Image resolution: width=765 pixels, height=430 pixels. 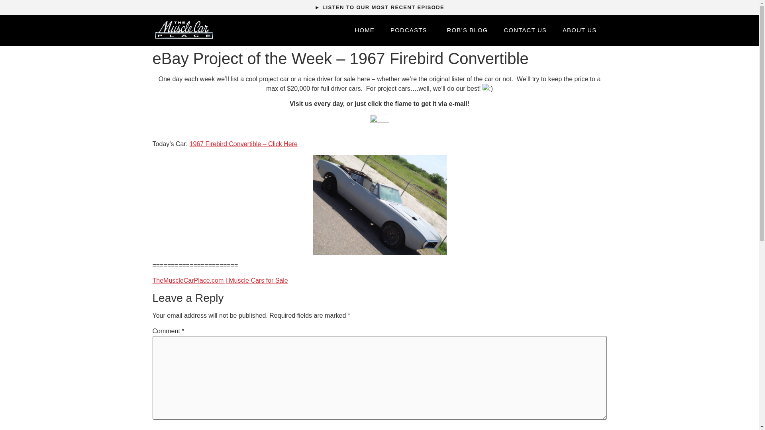 I want to click on HOME, so click(x=364, y=30).